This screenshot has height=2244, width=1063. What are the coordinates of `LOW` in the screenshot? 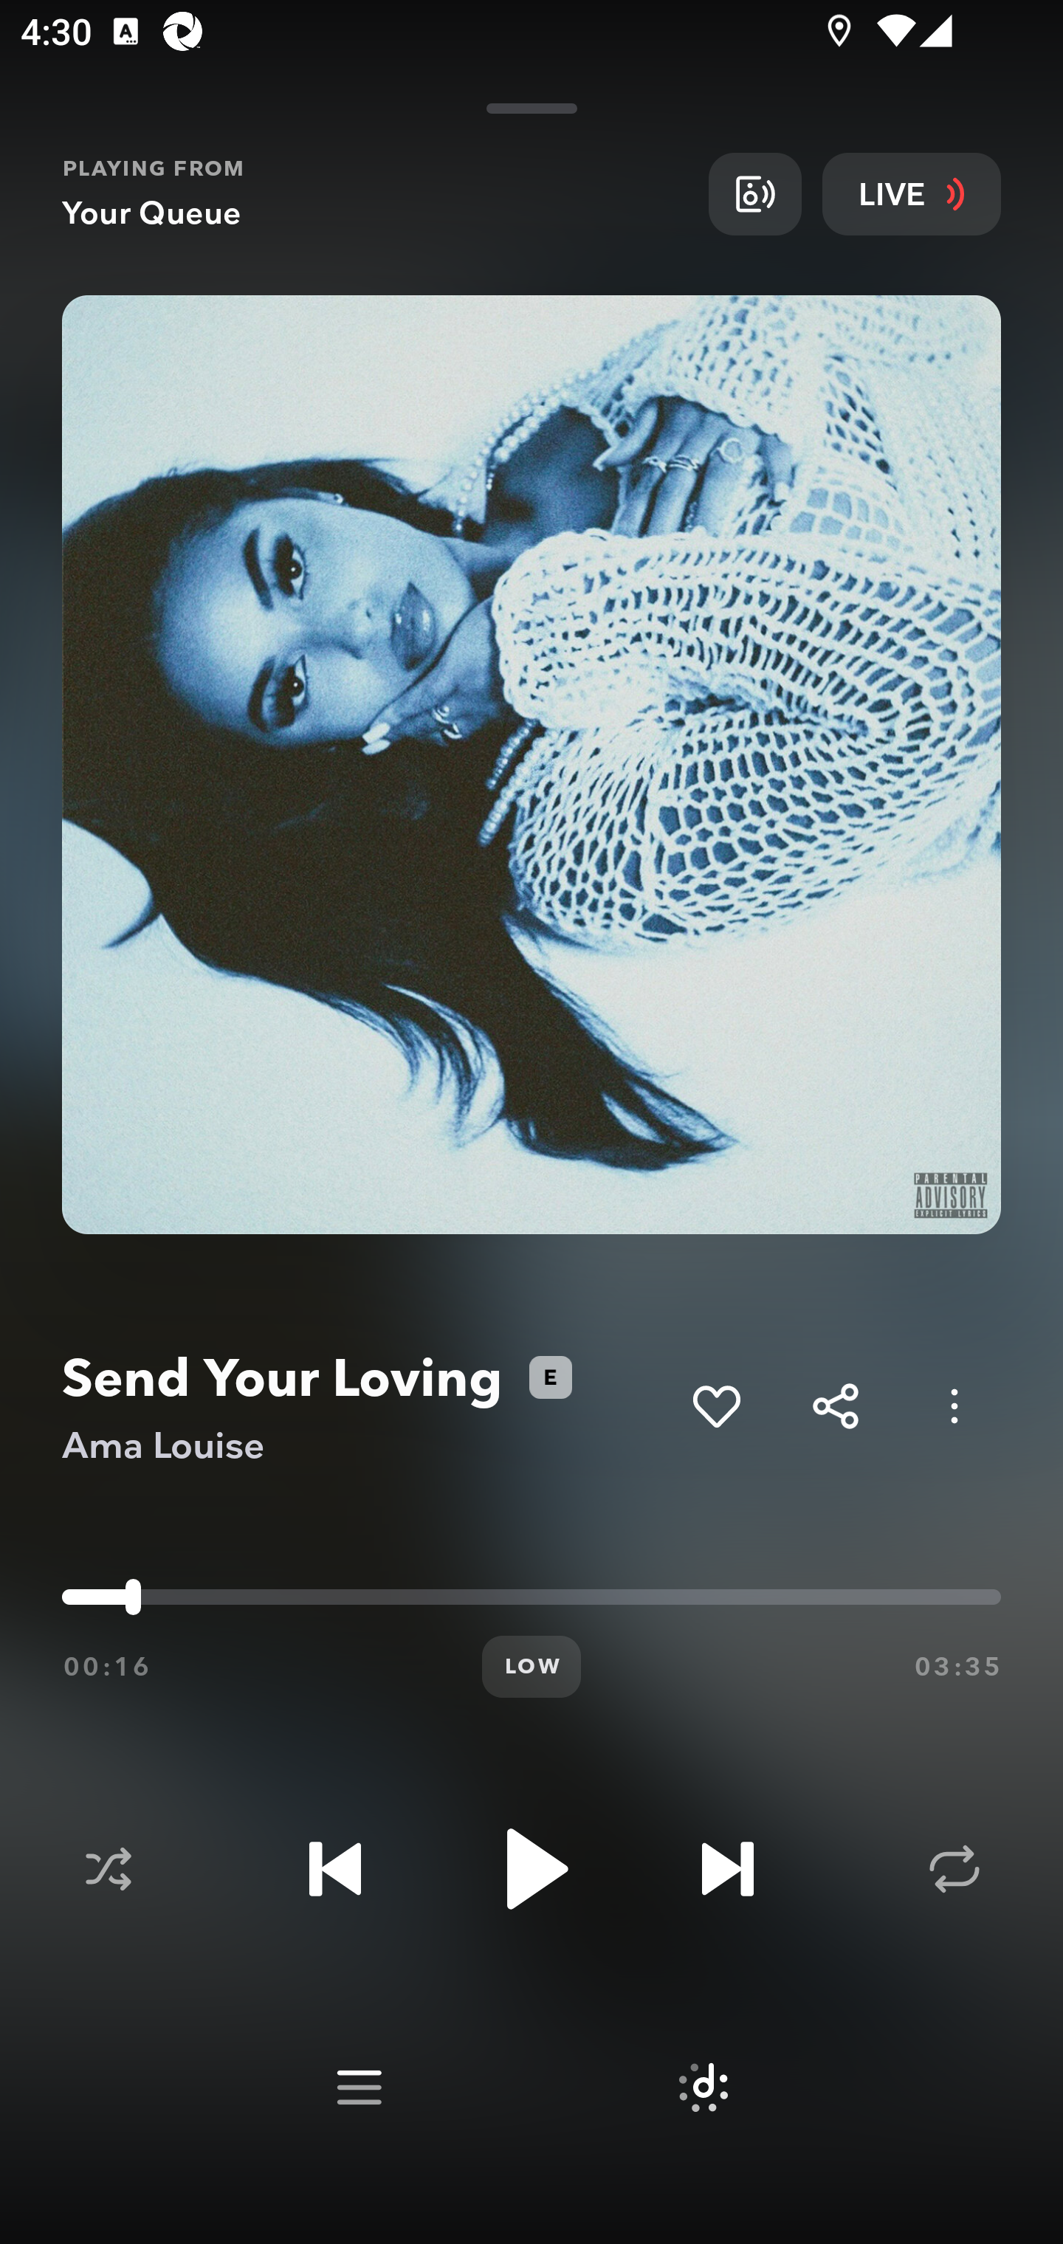 It's located at (531, 1667).